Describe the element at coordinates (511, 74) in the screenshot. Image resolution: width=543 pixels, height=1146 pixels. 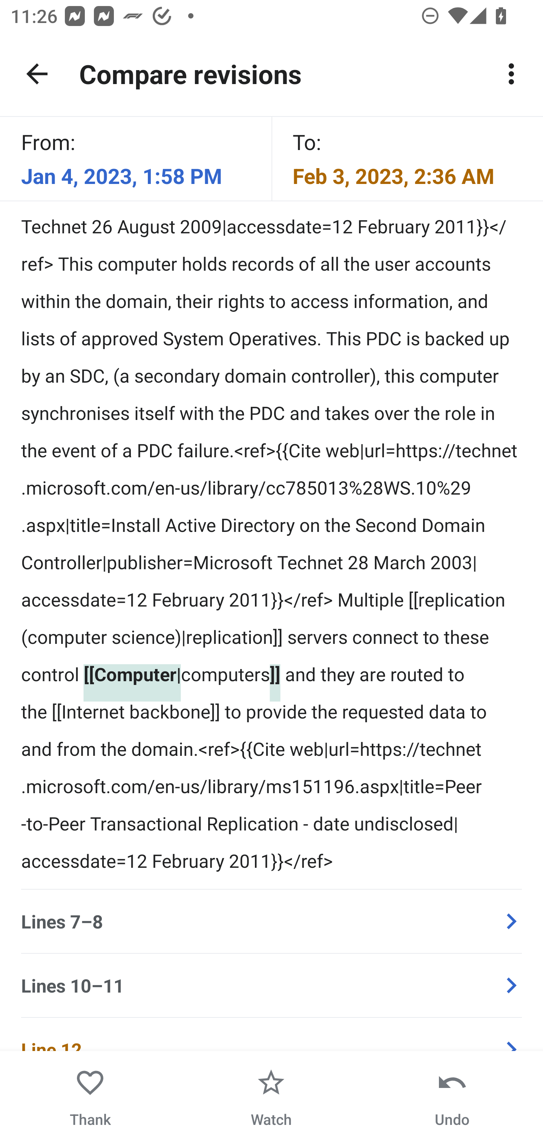
I see `More options` at that location.